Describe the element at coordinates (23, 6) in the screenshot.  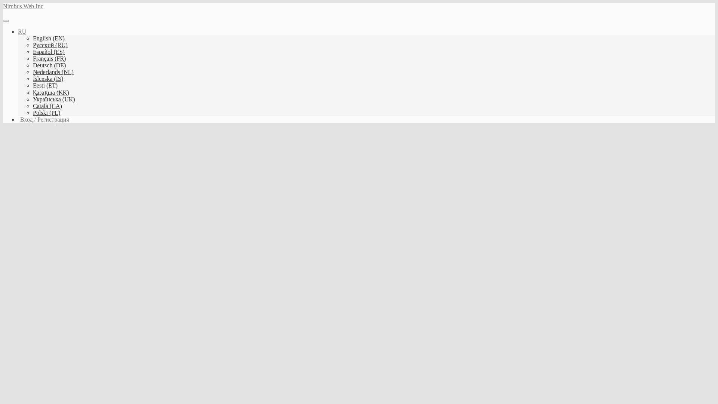
I see `Nimbus Web Inc` at that location.